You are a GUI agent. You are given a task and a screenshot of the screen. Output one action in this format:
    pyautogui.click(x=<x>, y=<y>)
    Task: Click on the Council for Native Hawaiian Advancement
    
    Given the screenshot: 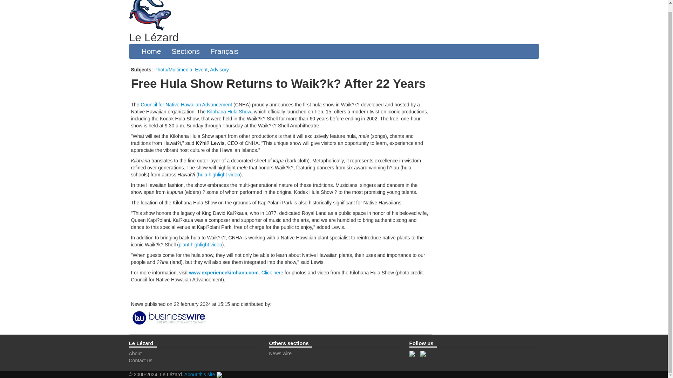 What is the action you would take?
    pyautogui.click(x=186, y=104)
    